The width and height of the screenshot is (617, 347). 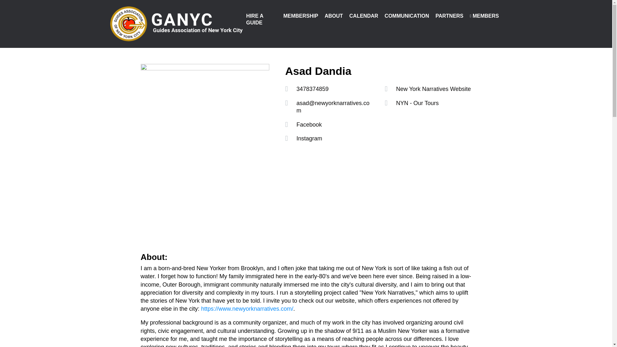 I want to click on CALENDAR, so click(x=363, y=16).